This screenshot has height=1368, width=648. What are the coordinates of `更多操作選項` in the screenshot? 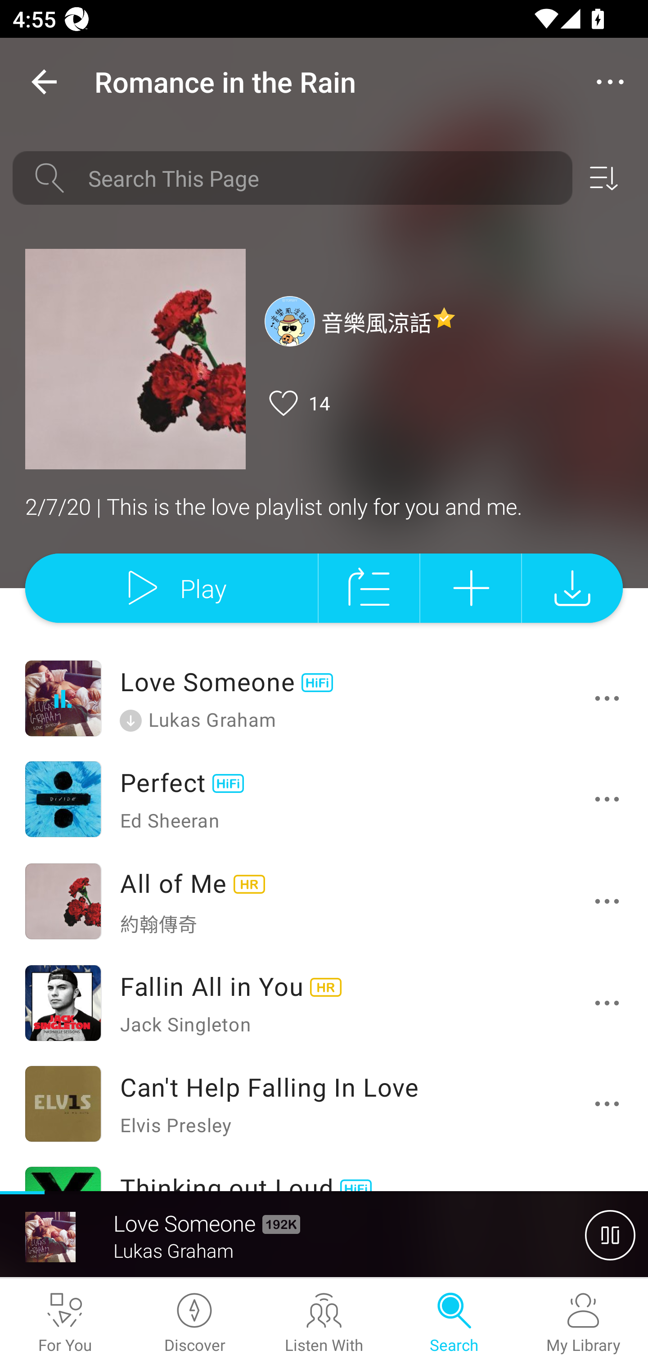 It's located at (610, 1104).